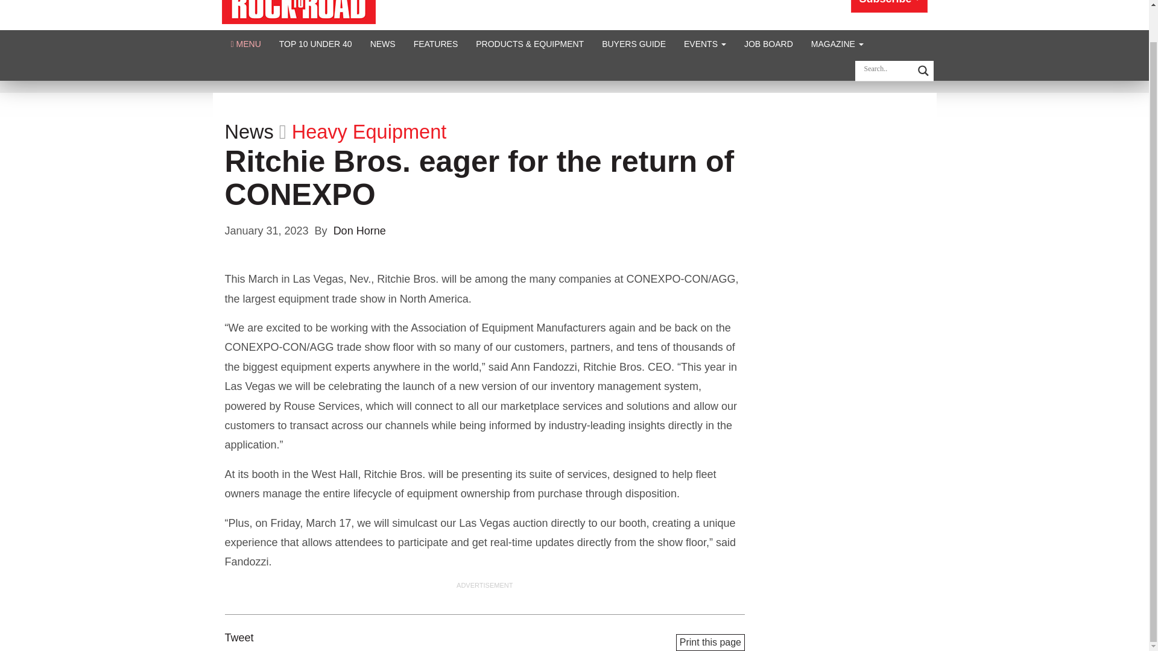 The height and width of the screenshot is (651, 1158). What do you see at coordinates (299, 4) in the screenshot?
I see `Rock to Road` at bounding box center [299, 4].